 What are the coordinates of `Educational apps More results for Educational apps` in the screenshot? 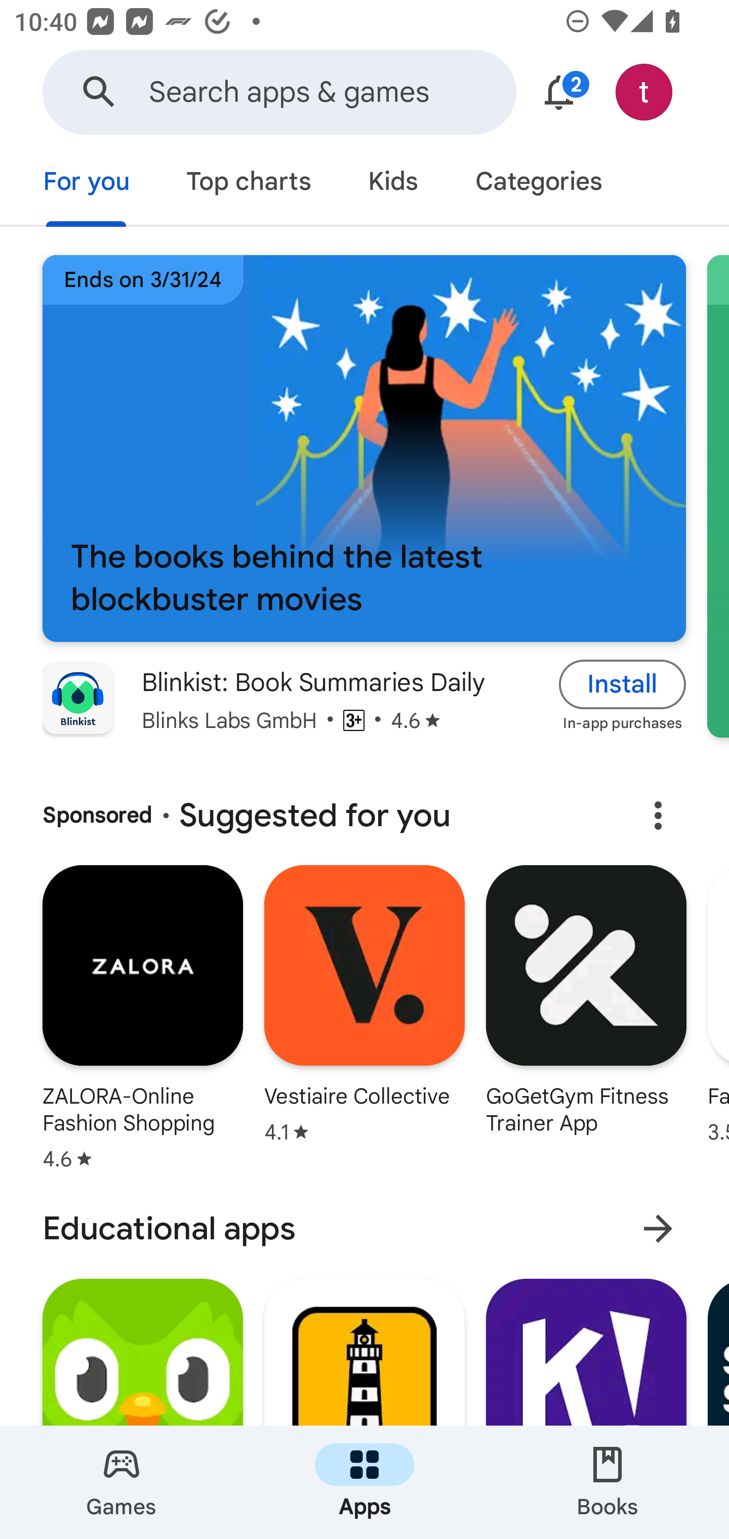 It's located at (364, 1229).